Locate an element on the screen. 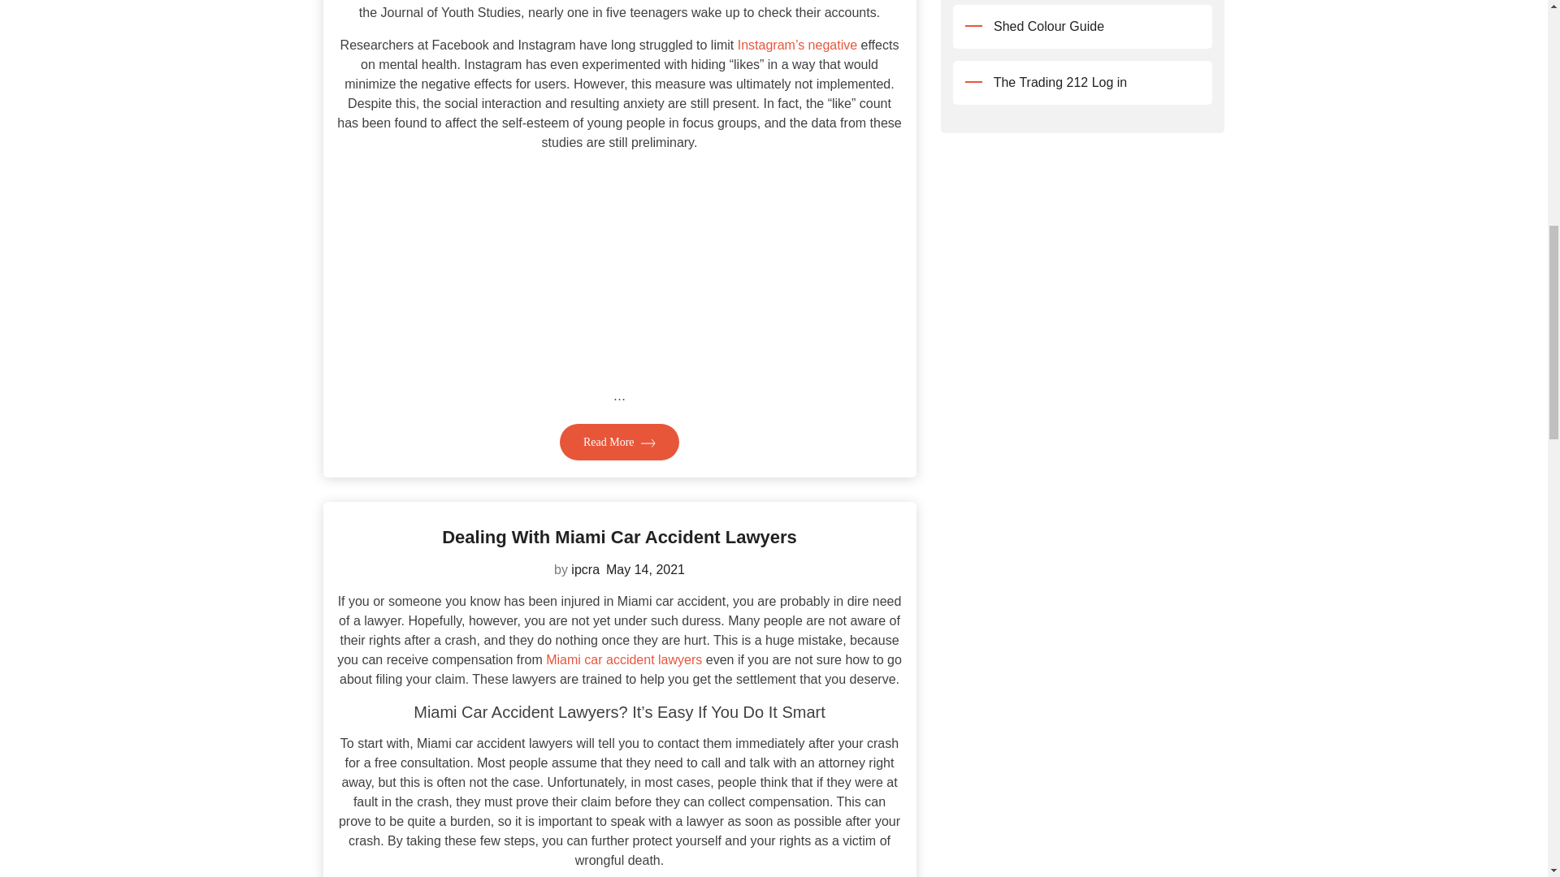 The width and height of the screenshot is (1560, 877). ipcra is located at coordinates (585, 569).